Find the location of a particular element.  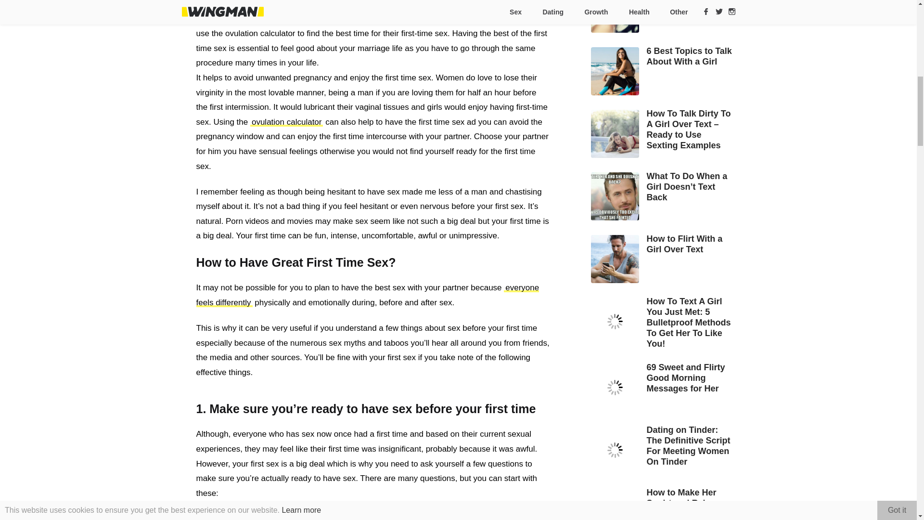

6 Best Topics to Talk About With a Girl is located at coordinates (663, 56).